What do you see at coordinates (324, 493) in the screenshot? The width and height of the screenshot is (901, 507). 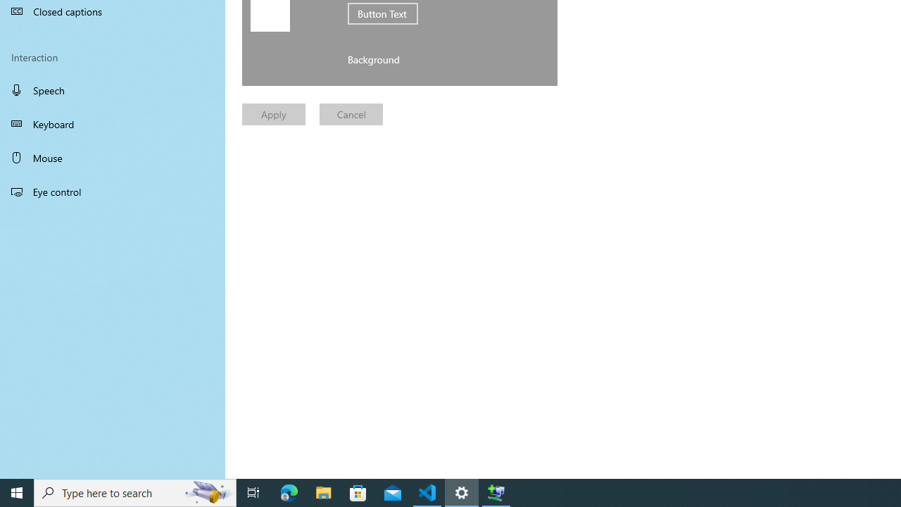 I see `File Explorer` at bounding box center [324, 493].